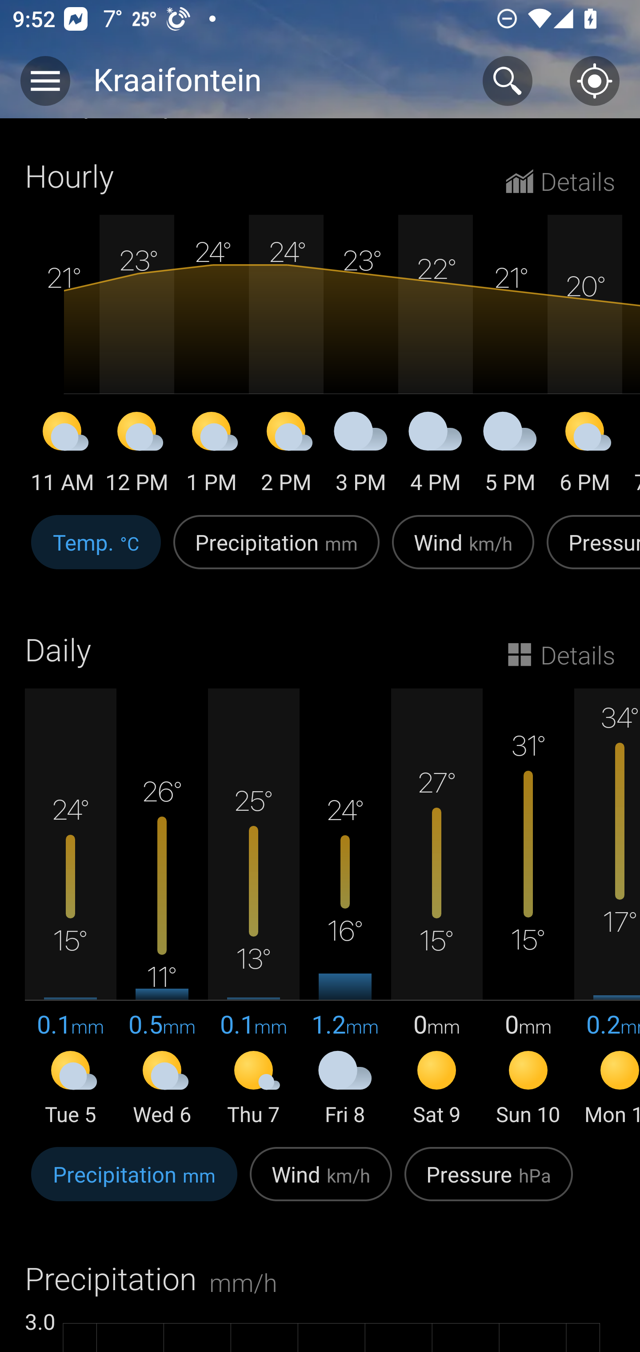  Describe the element at coordinates (137, 455) in the screenshot. I see `12 PM` at that location.